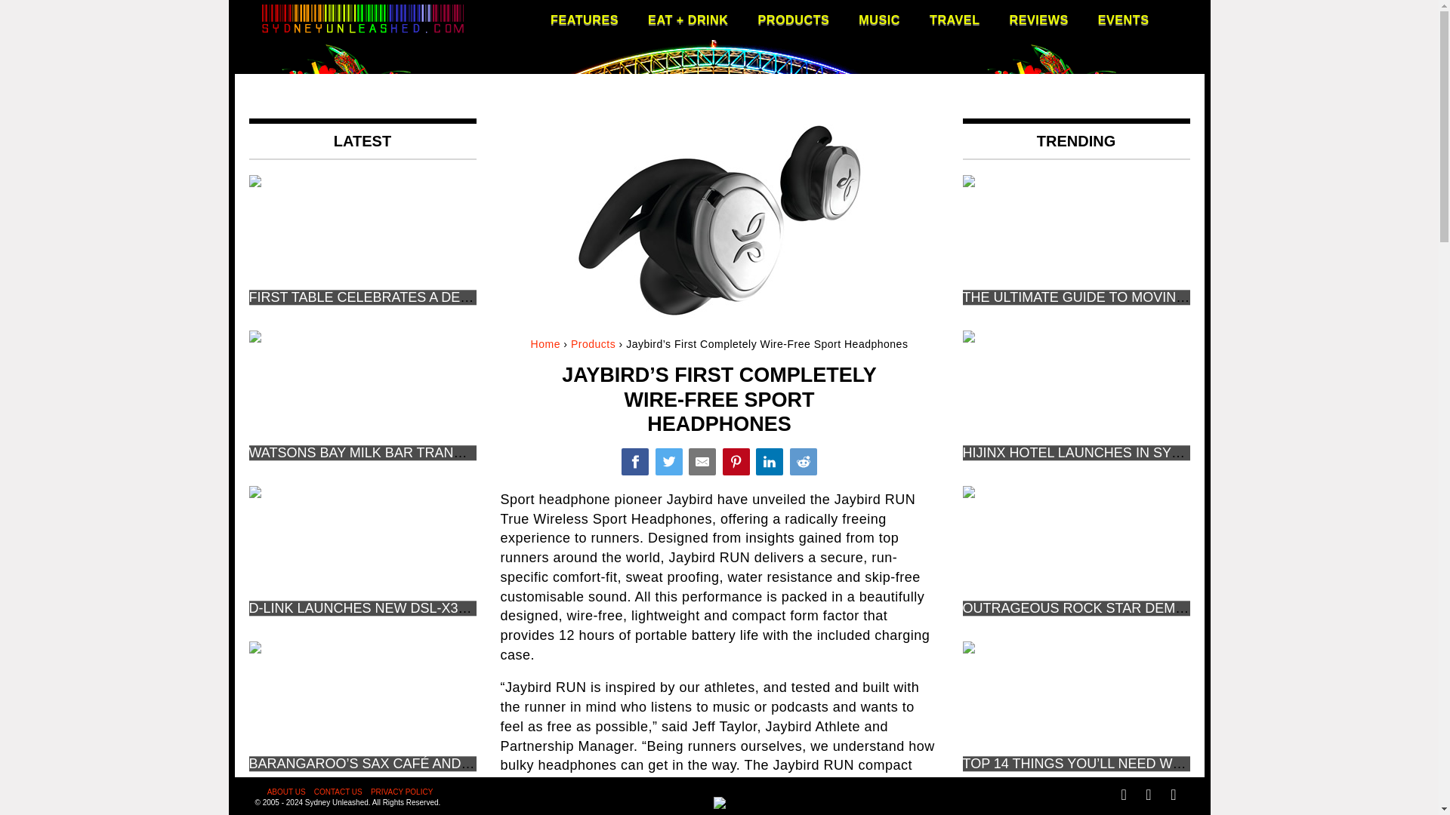  Describe the element at coordinates (585, 20) in the screenshot. I see `FEATURES` at that location.